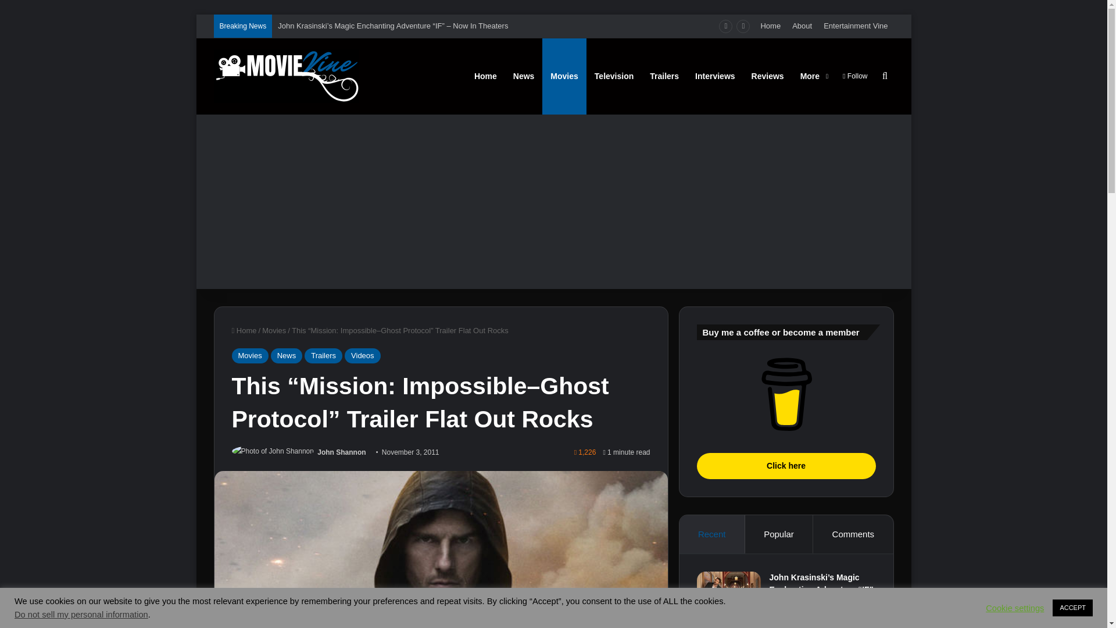 The image size is (1116, 628). What do you see at coordinates (244, 330) in the screenshot?
I see `Home` at bounding box center [244, 330].